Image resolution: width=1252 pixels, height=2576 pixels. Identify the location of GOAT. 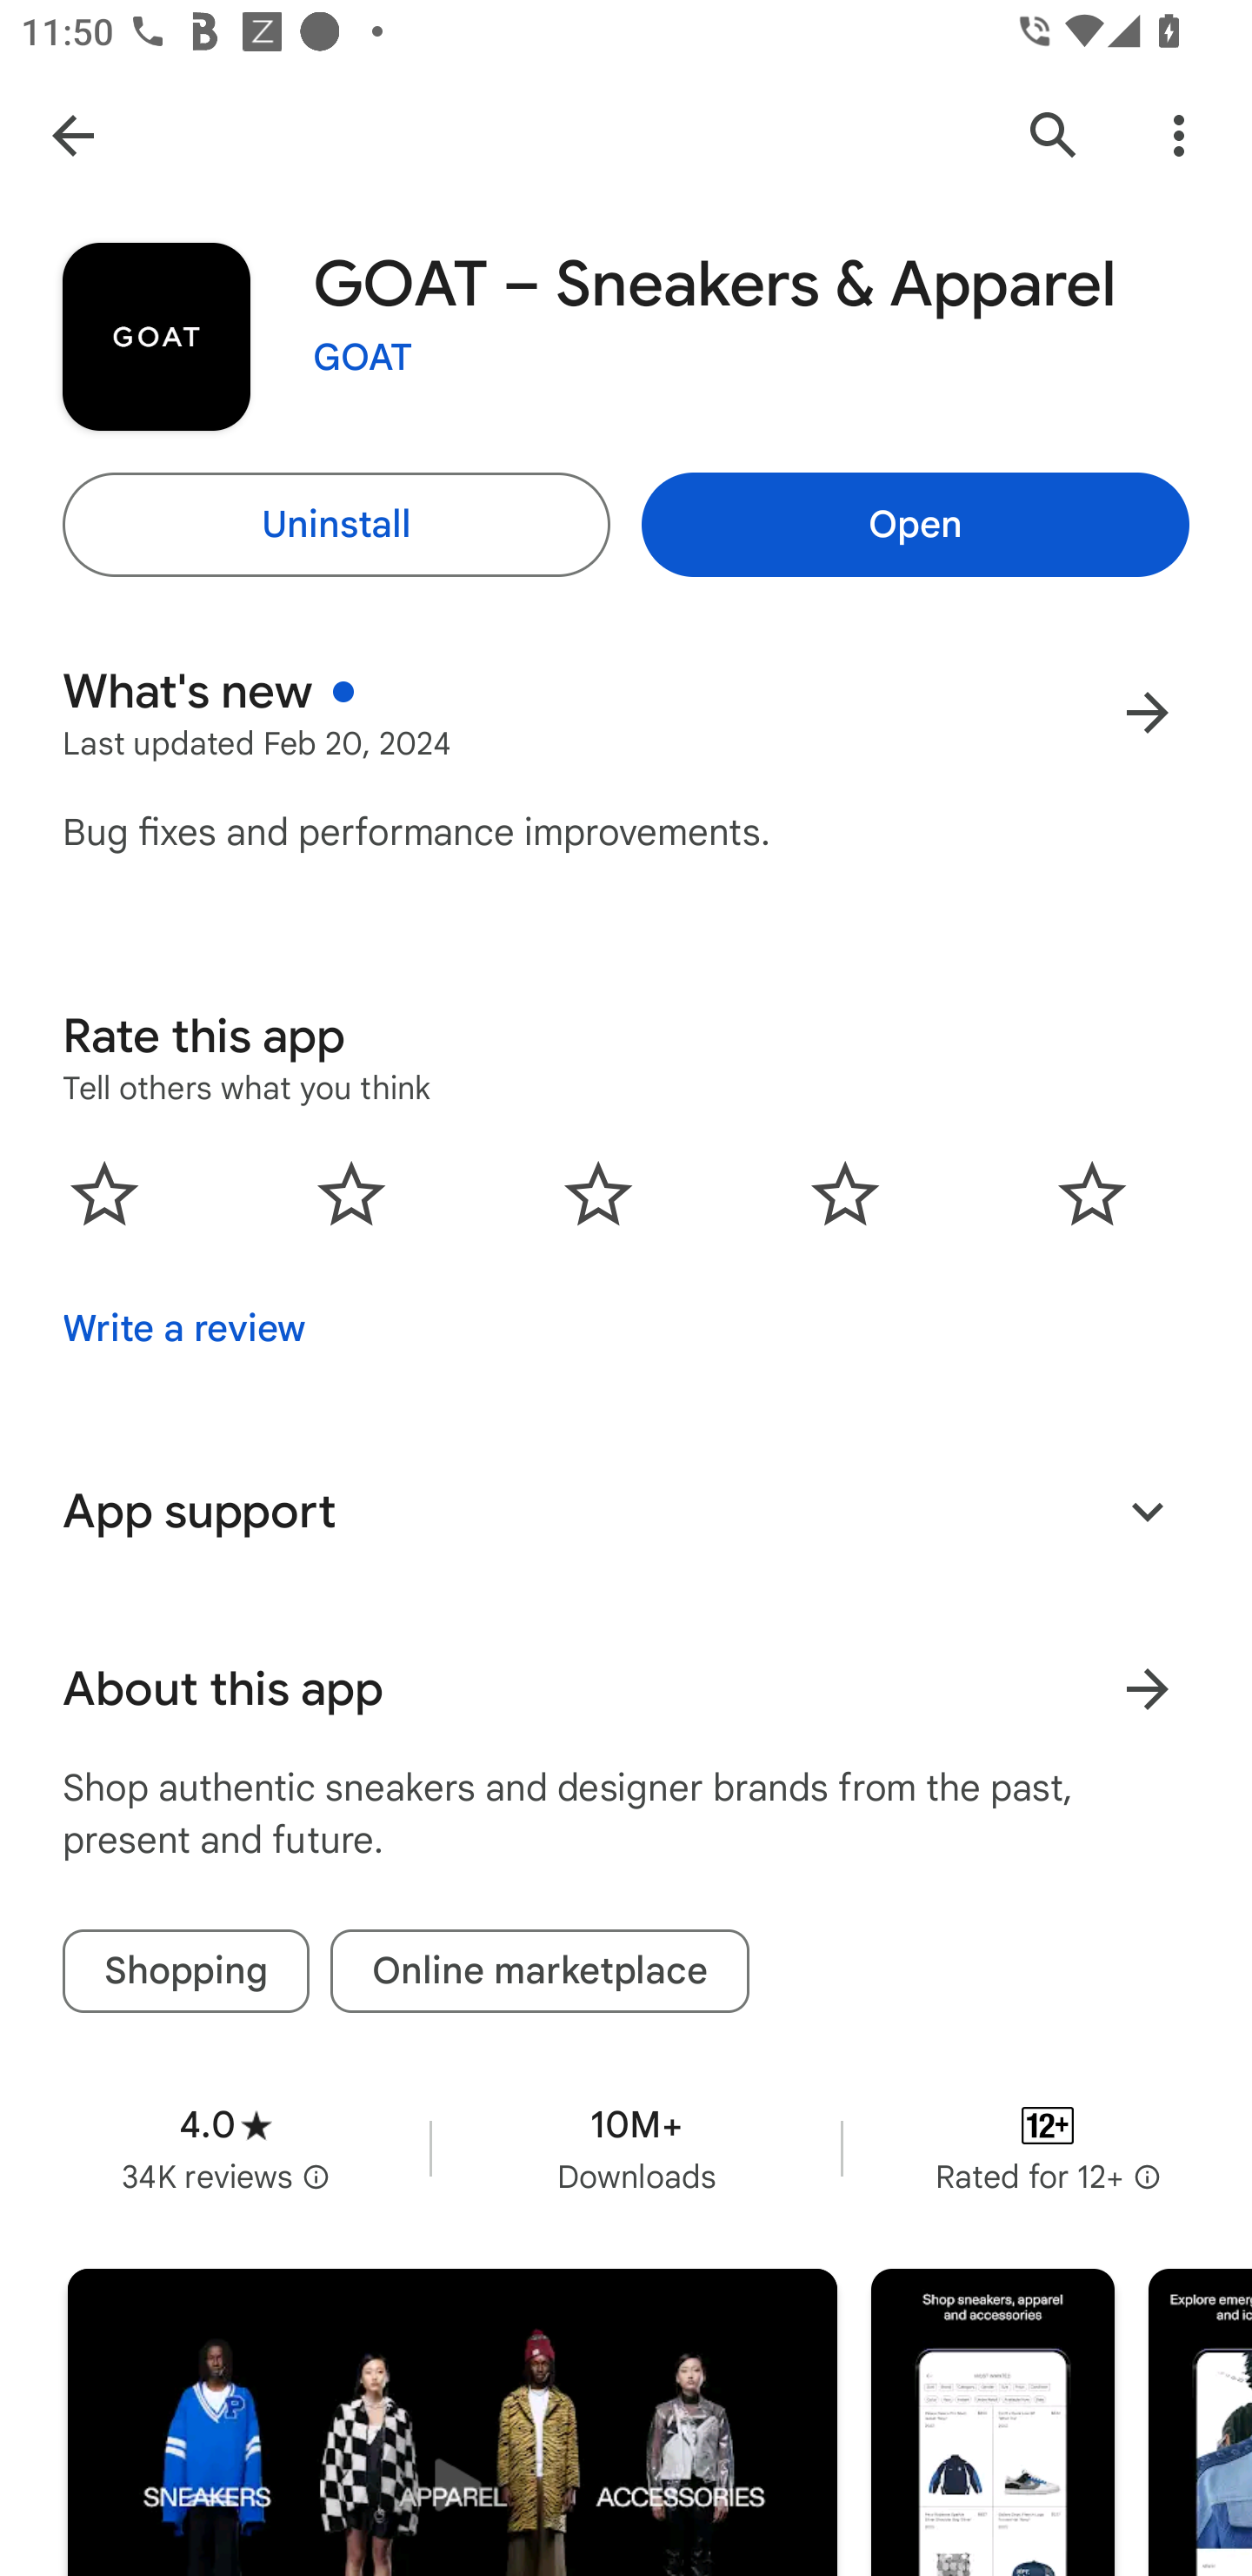
(363, 358).